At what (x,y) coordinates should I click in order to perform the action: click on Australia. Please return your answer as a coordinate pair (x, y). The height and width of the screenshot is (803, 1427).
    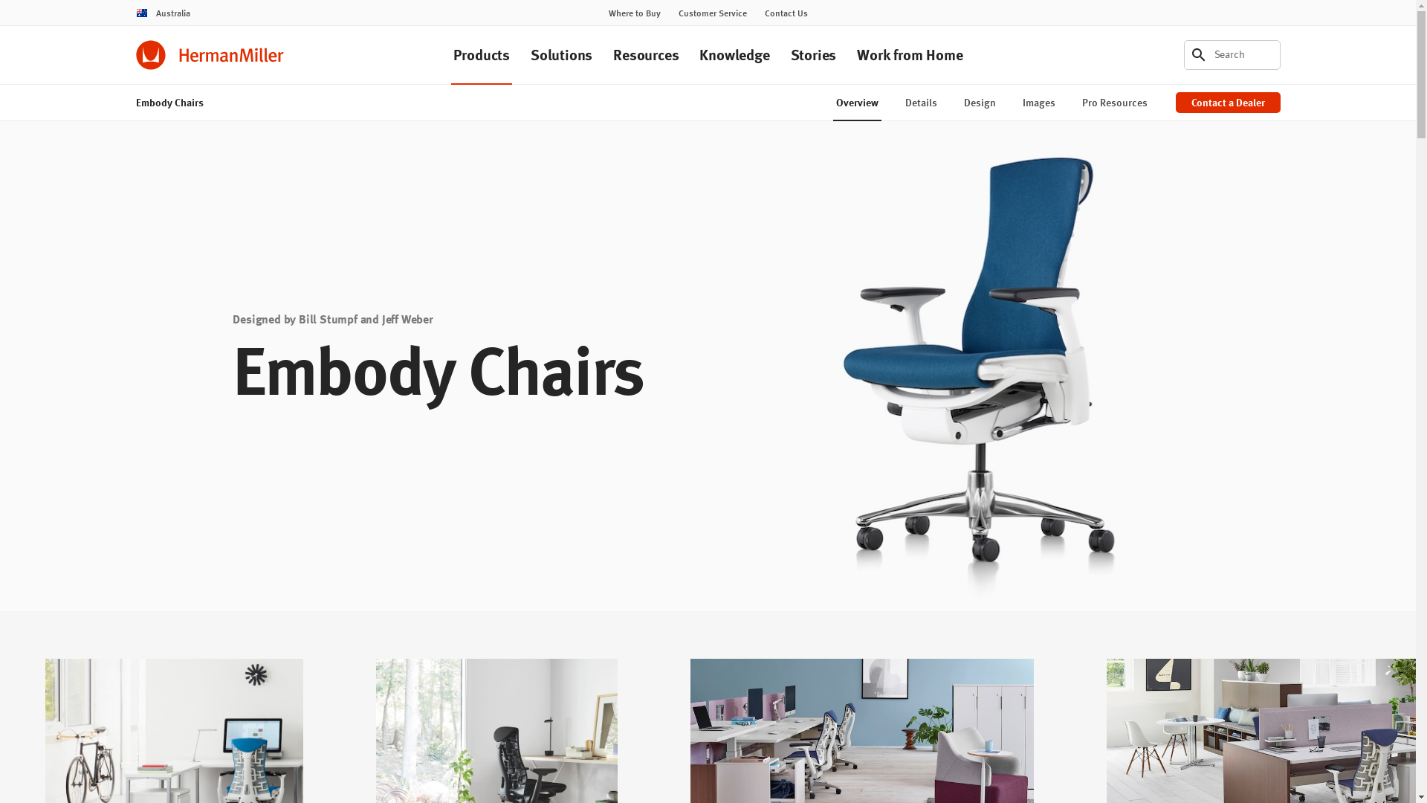
    Looking at the image, I should click on (162, 13).